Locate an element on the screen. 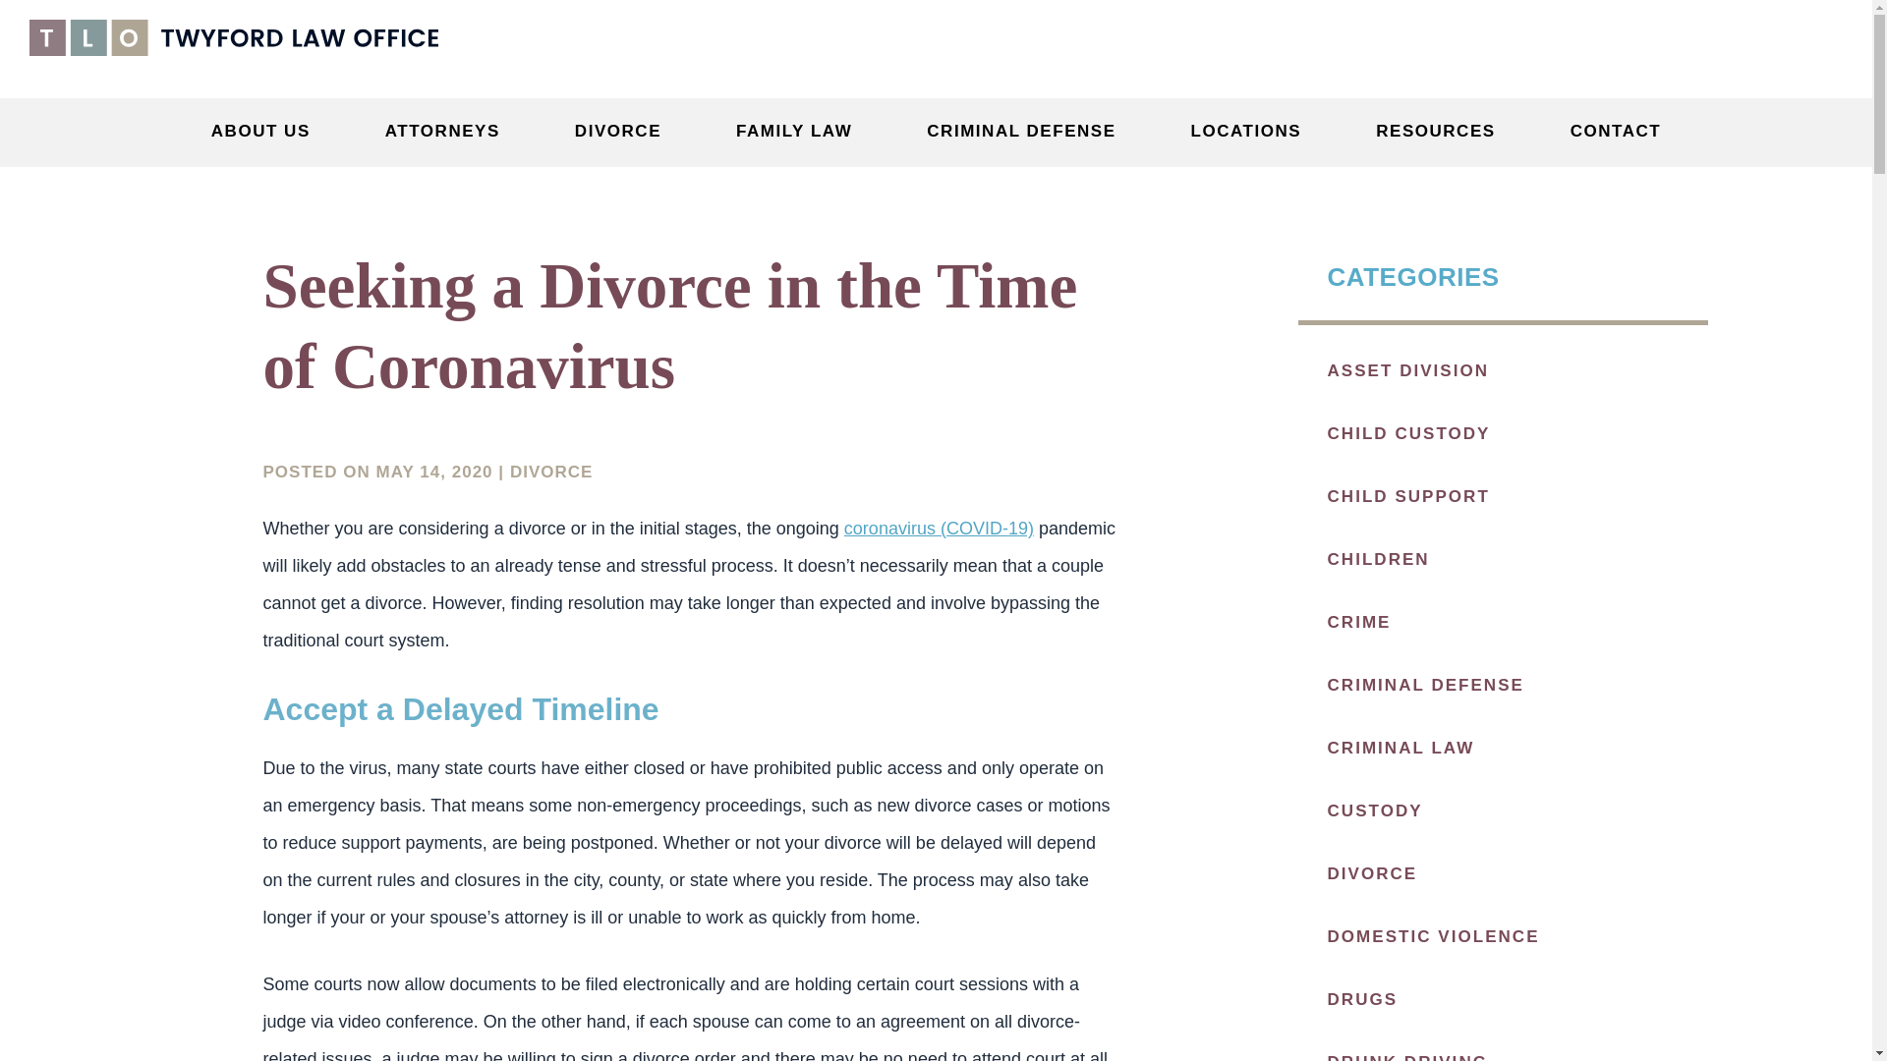  RESOURCES is located at coordinates (1439, 132).